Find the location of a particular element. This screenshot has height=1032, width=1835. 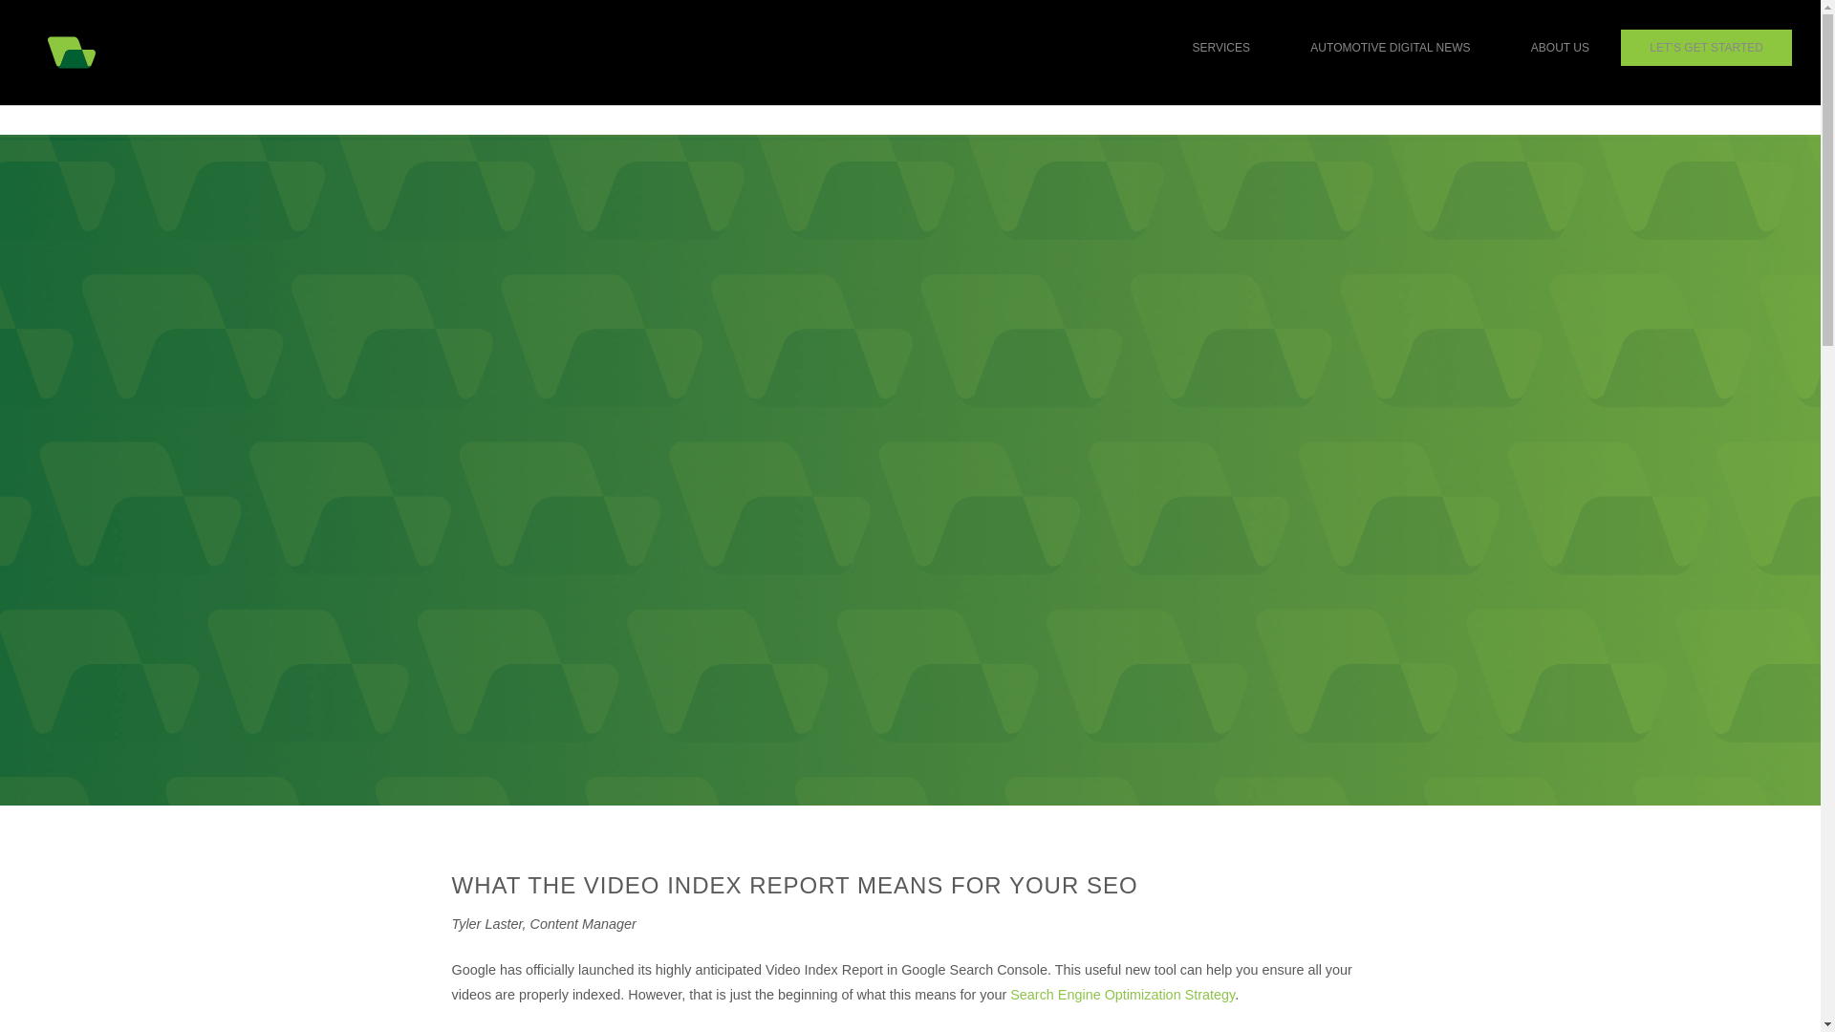

Search Engine Optimization Strategy is located at coordinates (1122, 994).